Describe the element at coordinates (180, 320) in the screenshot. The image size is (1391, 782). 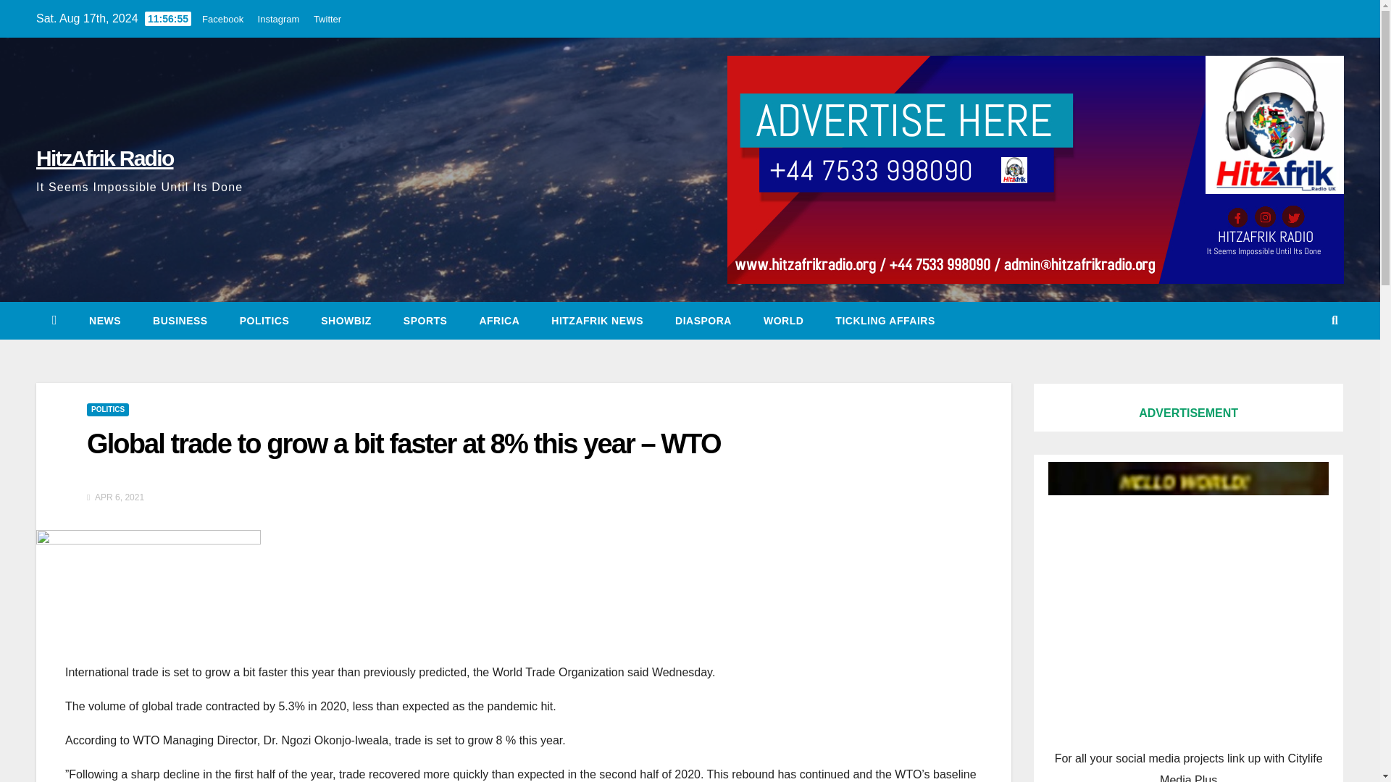
I see `Business` at that location.